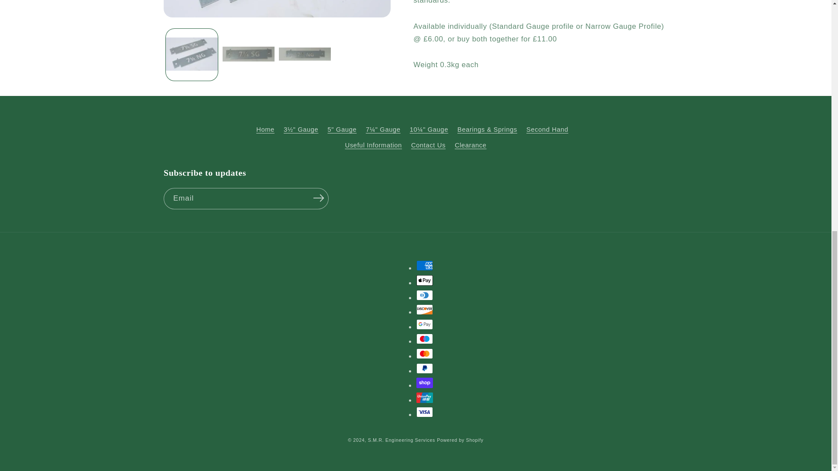 This screenshot has width=838, height=471. Describe the element at coordinates (425, 353) in the screenshot. I see `Mastercard` at that location.